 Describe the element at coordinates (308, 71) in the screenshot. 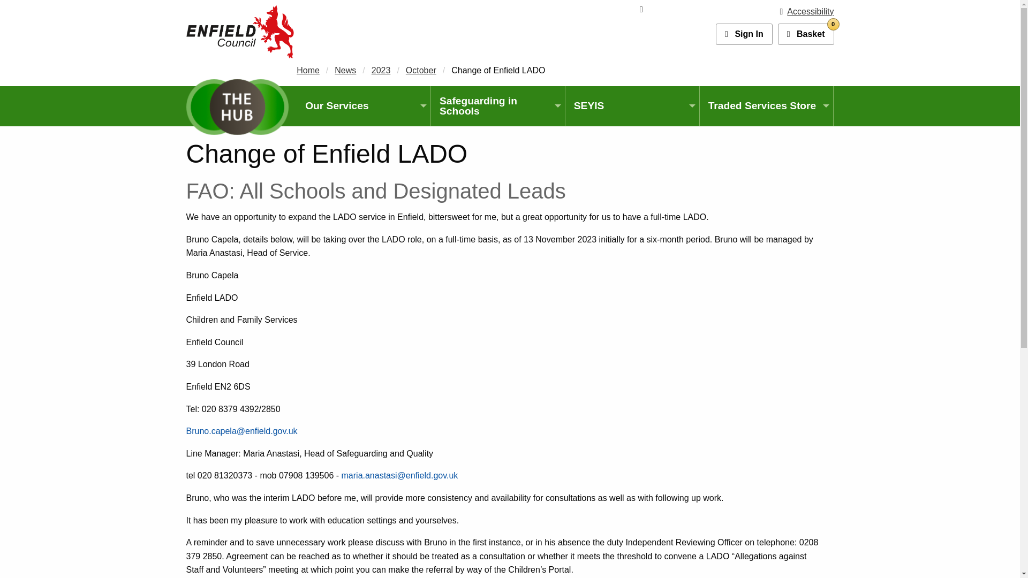

I see `Home` at that location.